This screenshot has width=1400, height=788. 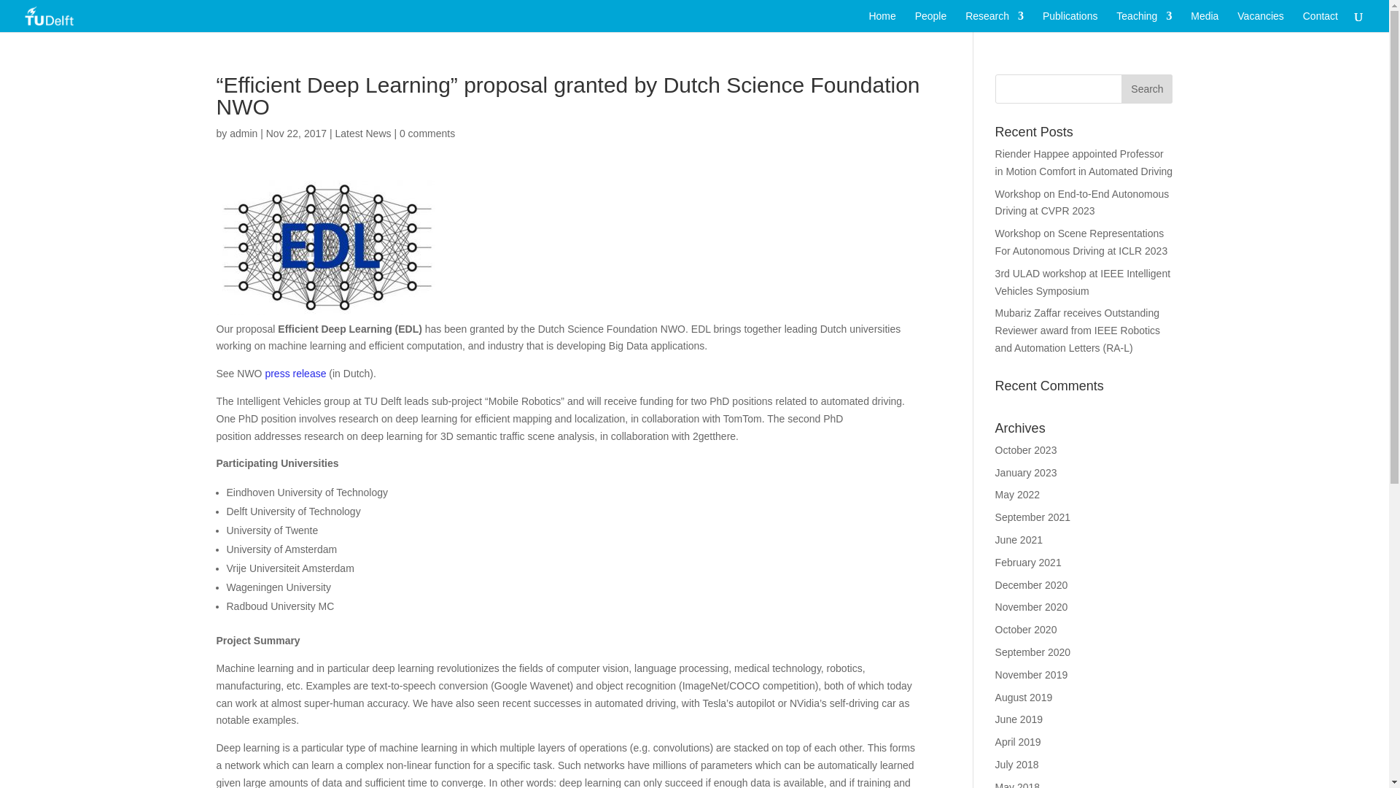 I want to click on Home, so click(x=882, y=22).